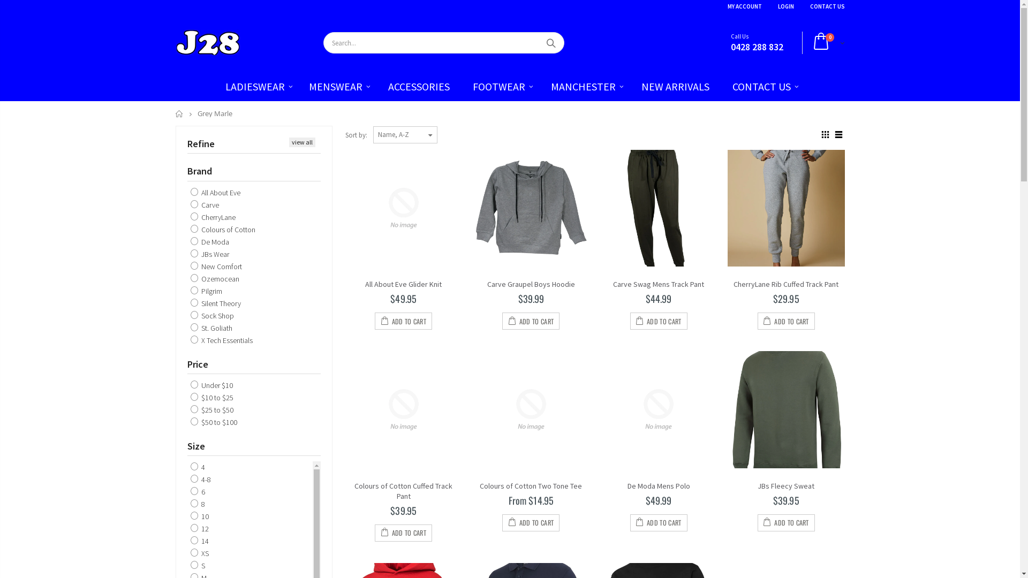 The height and width of the screenshot is (578, 1028). Describe the element at coordinates (212, 410) in the screenshot. I see `$25 to $50` at that location.